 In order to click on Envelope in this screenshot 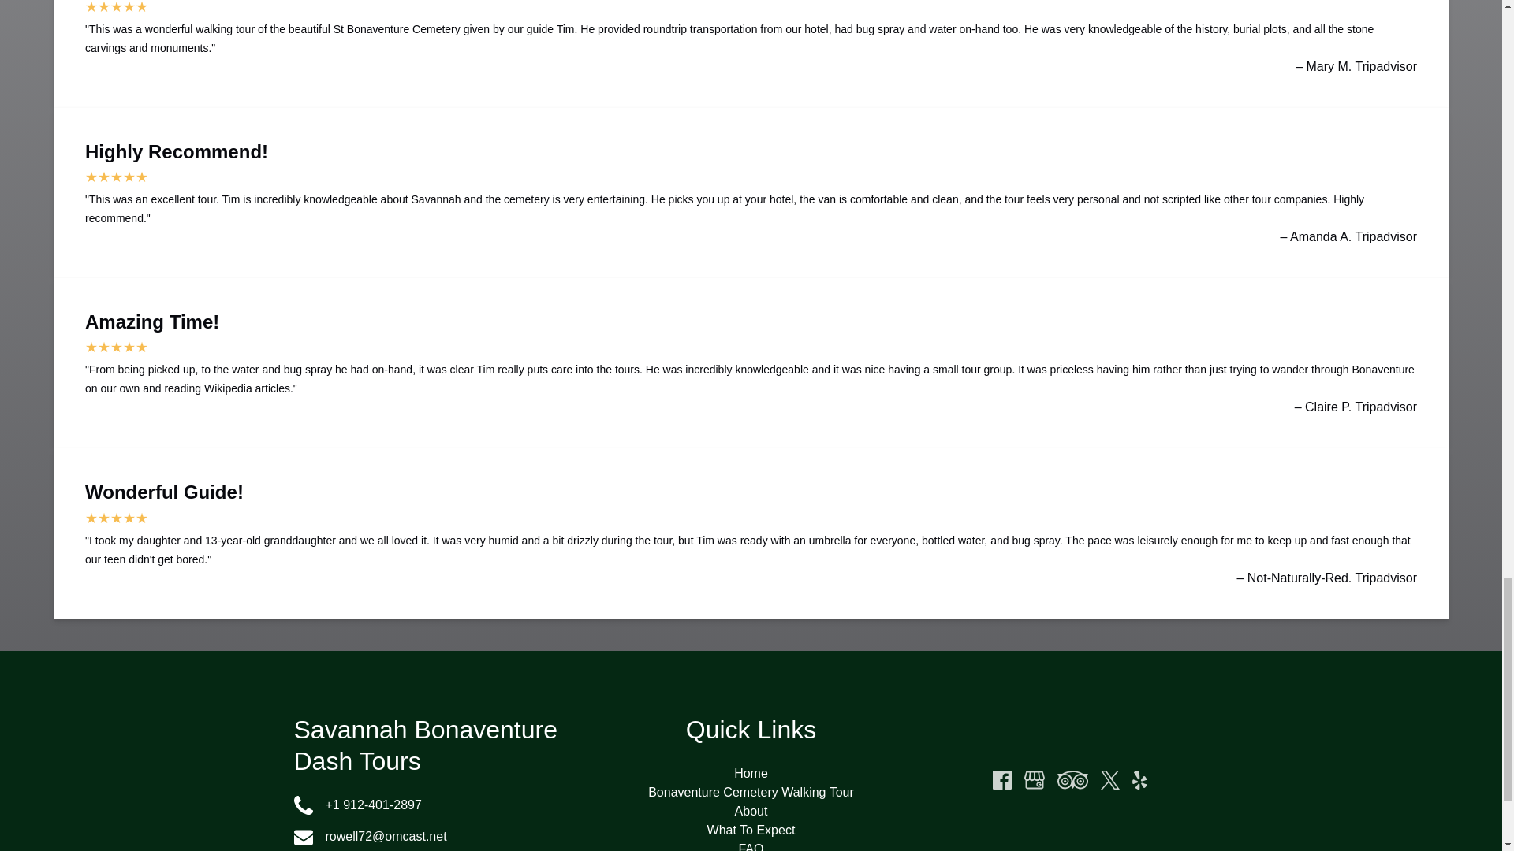, I will do `click(303, 837)`.